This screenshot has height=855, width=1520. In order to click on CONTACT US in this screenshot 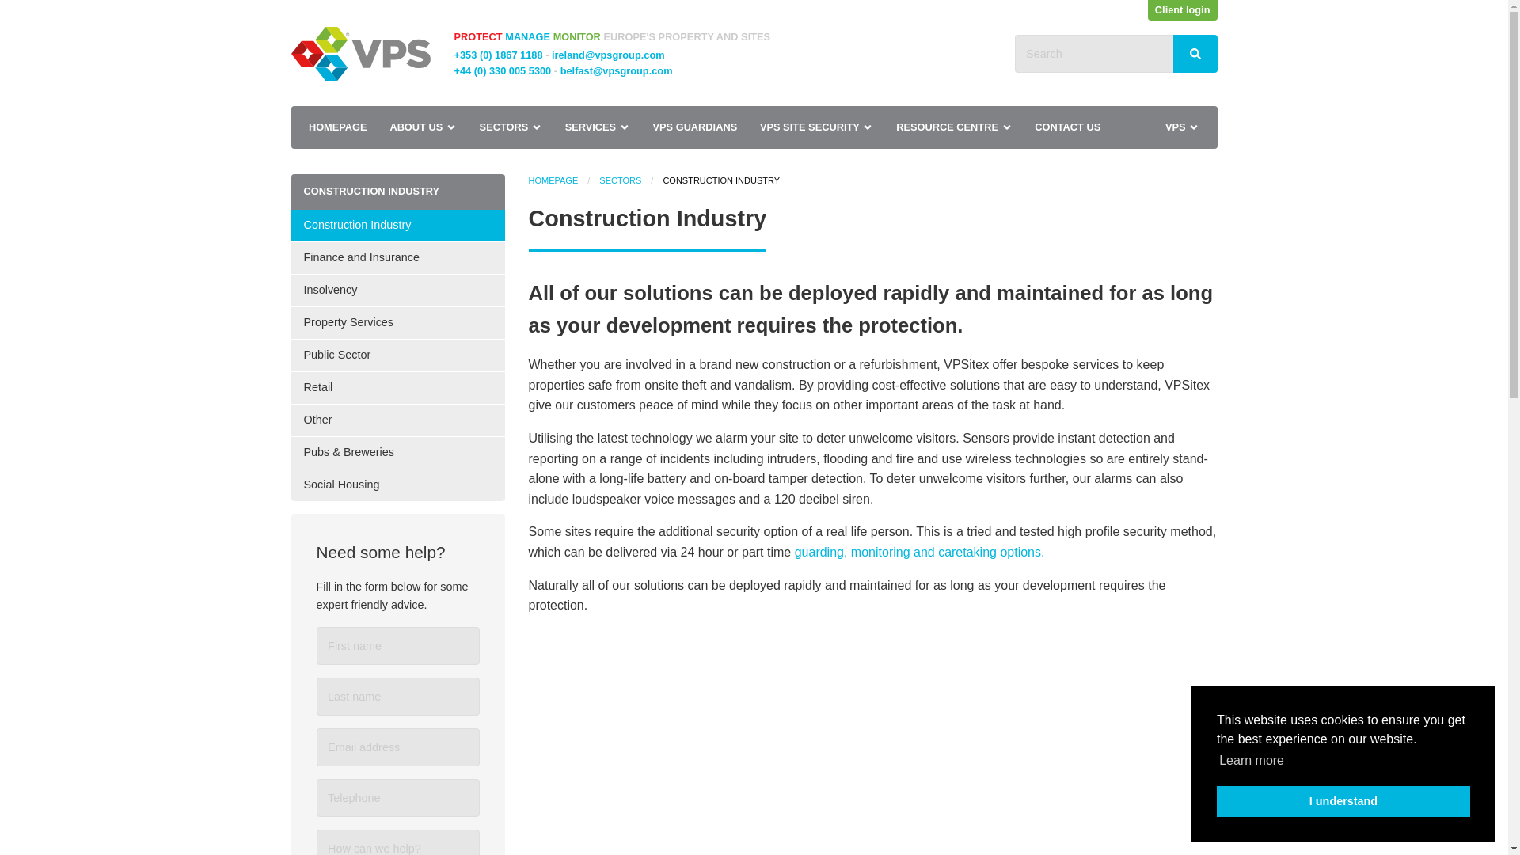, I will do `click(1067, 127)`.